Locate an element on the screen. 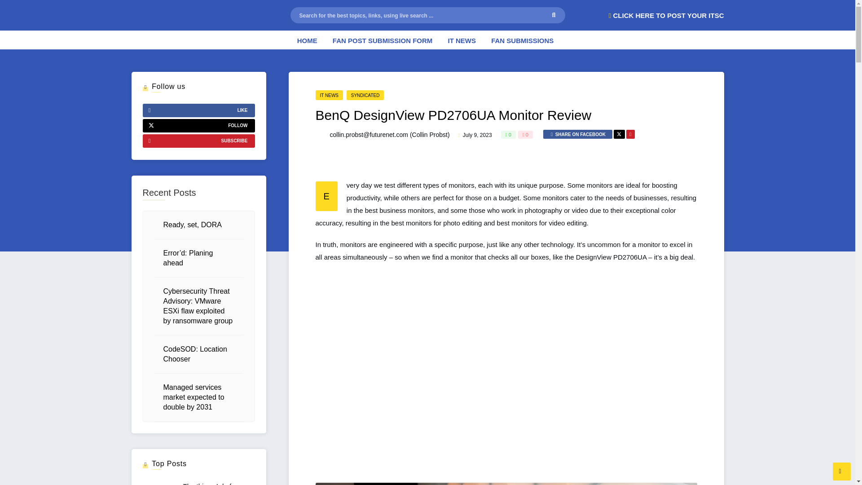  FOLLOW is located at coordinates (199, 125).